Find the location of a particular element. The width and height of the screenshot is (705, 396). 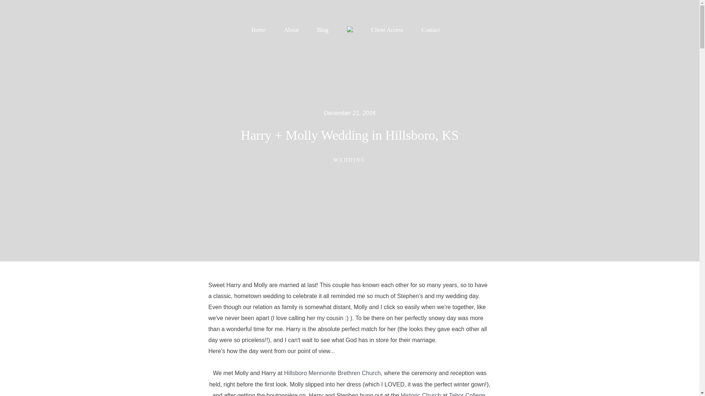

Historic Church is located at coordinates (420, 394).